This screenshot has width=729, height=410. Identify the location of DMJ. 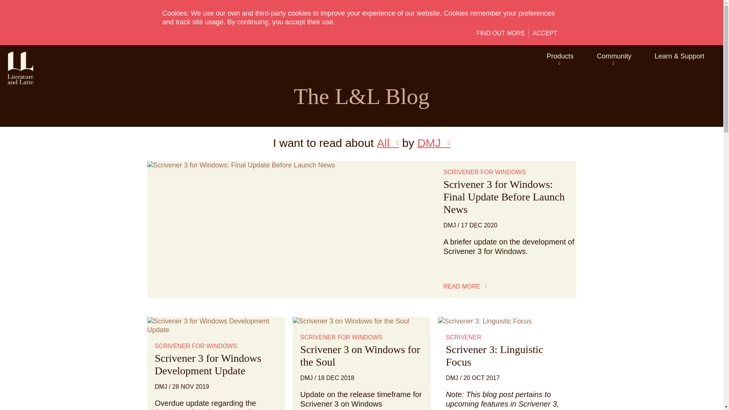
(450, 225).